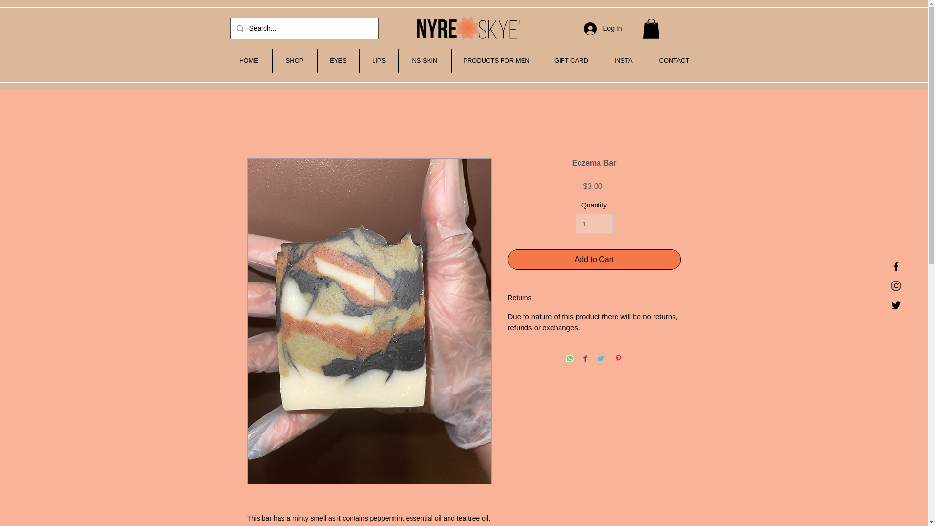 This screenshot has width=935, height=526. Describe the element at coordinates (295, 61) in the screenshot. I see `SHOP` at that location.